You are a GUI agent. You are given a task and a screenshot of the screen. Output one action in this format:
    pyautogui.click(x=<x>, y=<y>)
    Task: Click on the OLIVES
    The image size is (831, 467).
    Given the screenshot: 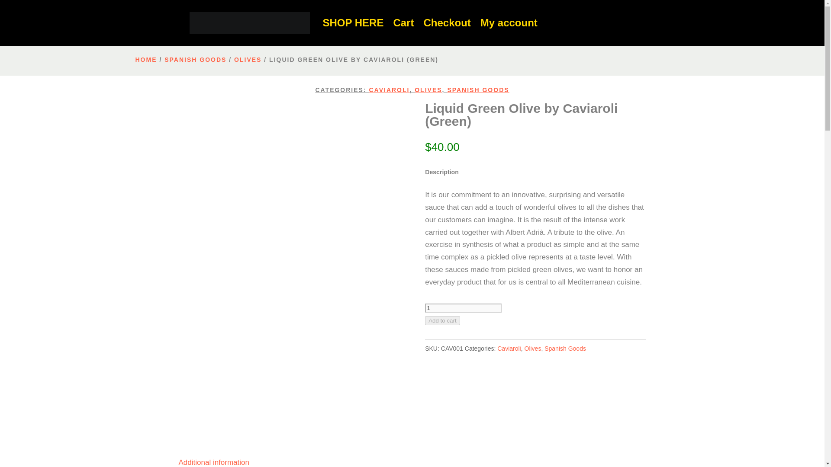 What is the action you would take?
    pyautogui.click(x=428, y=90)
    